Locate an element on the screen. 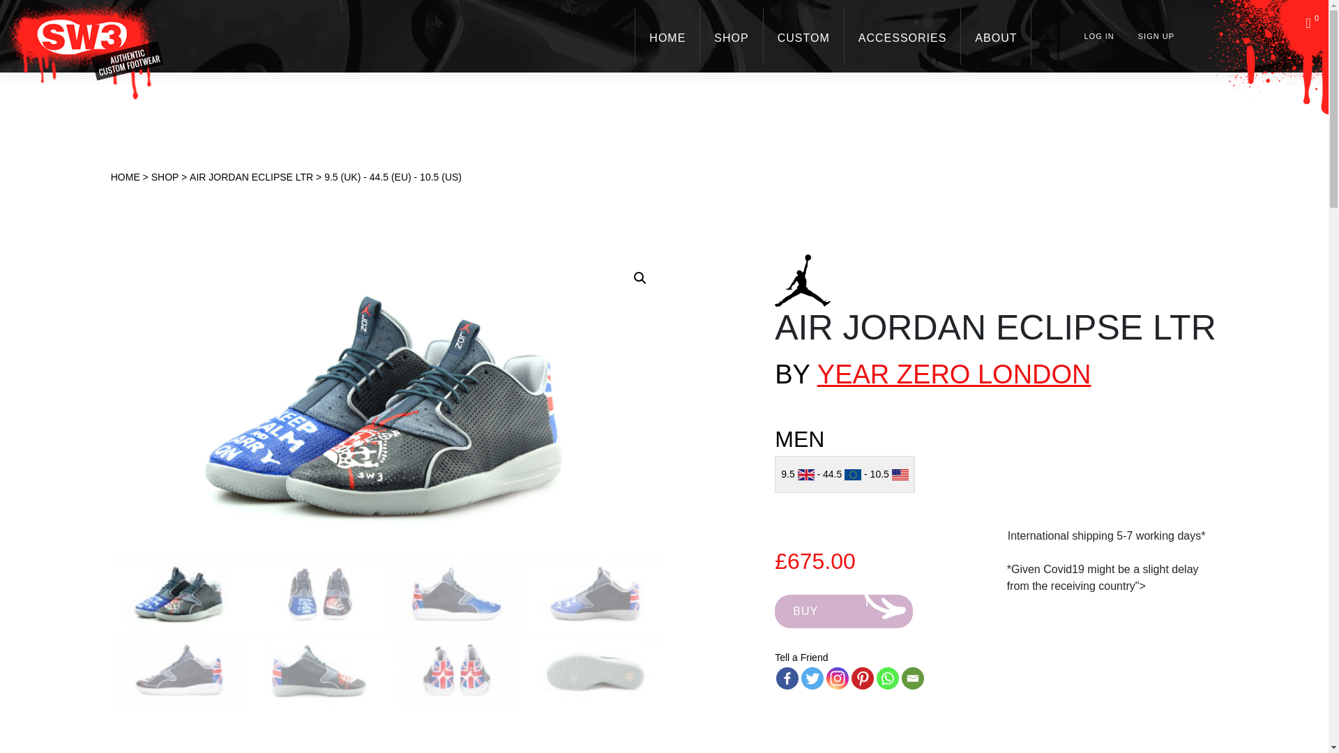  HOME is located at coordinates (126, 187).